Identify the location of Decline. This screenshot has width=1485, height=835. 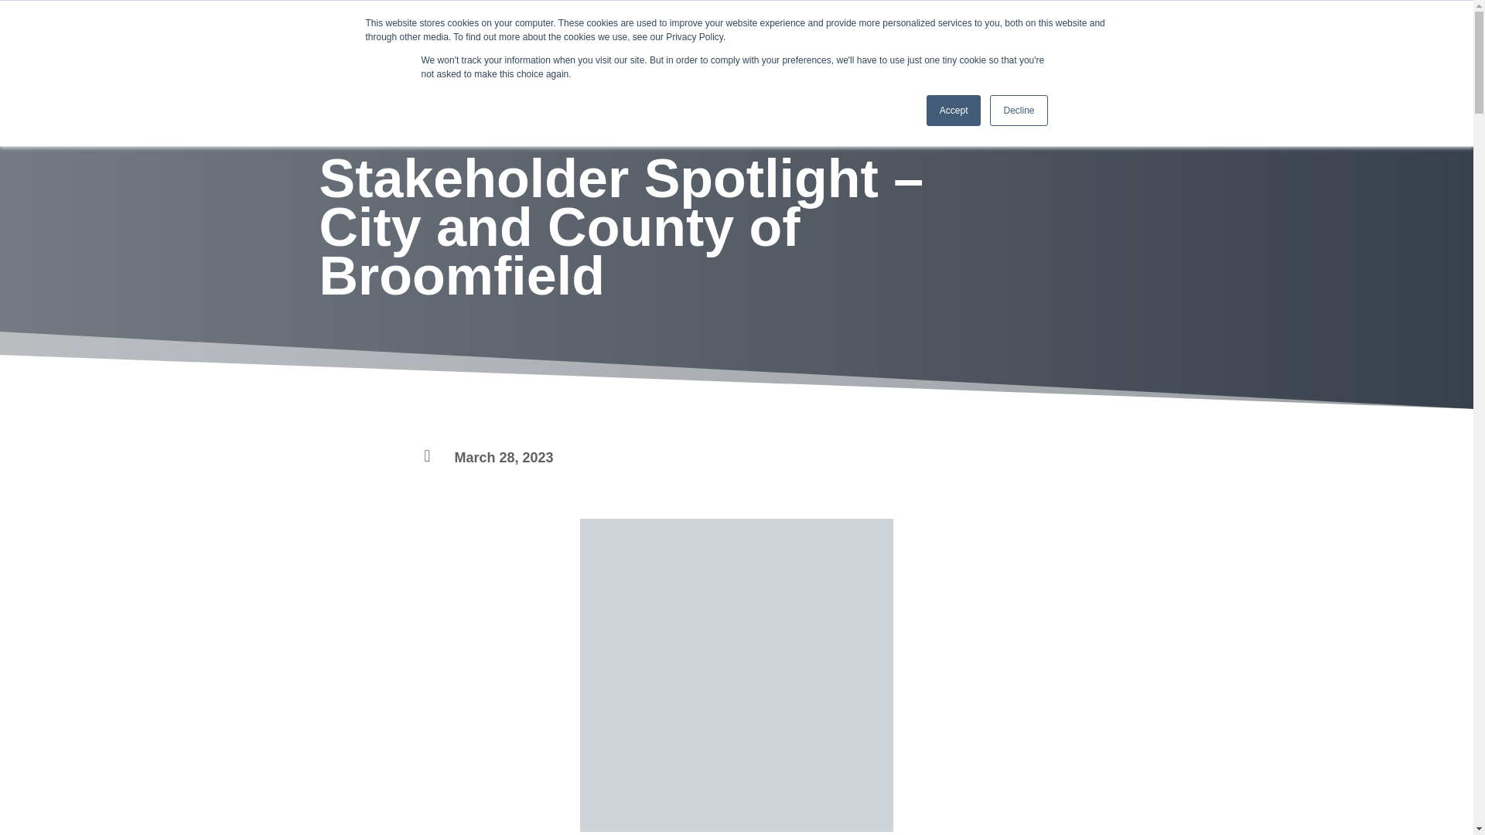
(1018, 111).